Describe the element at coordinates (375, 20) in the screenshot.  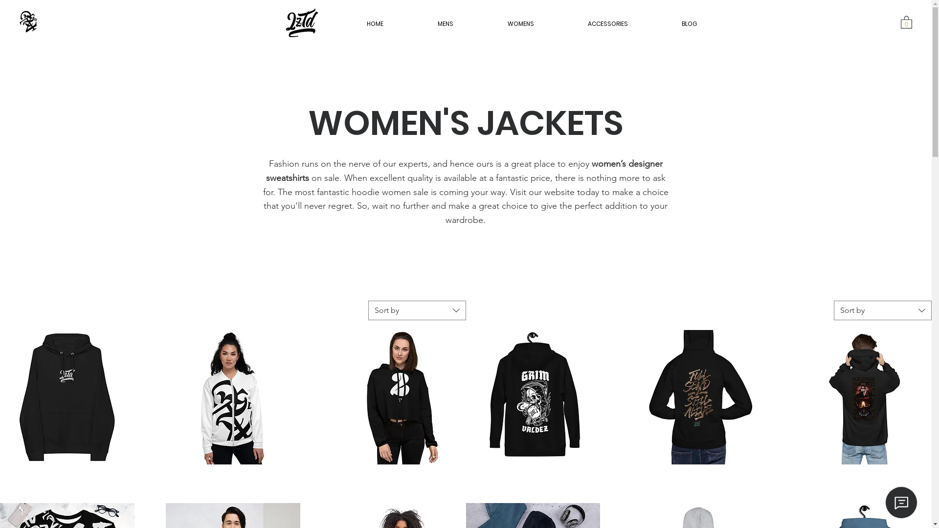
I see `HOME` at that location.